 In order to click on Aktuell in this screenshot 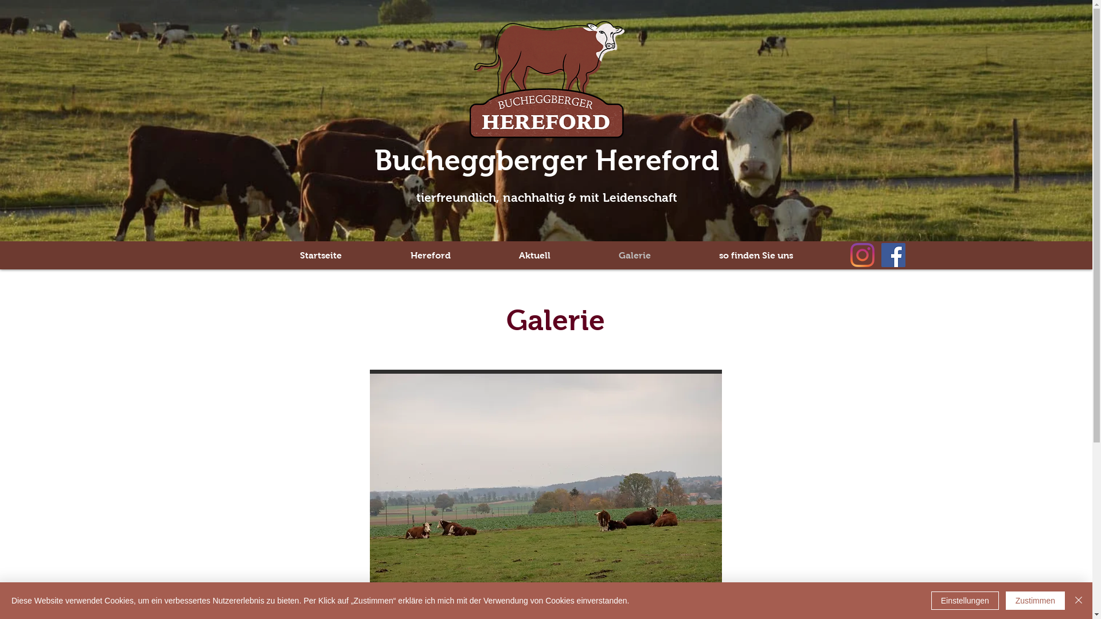, I will do `click(535, 256)`.